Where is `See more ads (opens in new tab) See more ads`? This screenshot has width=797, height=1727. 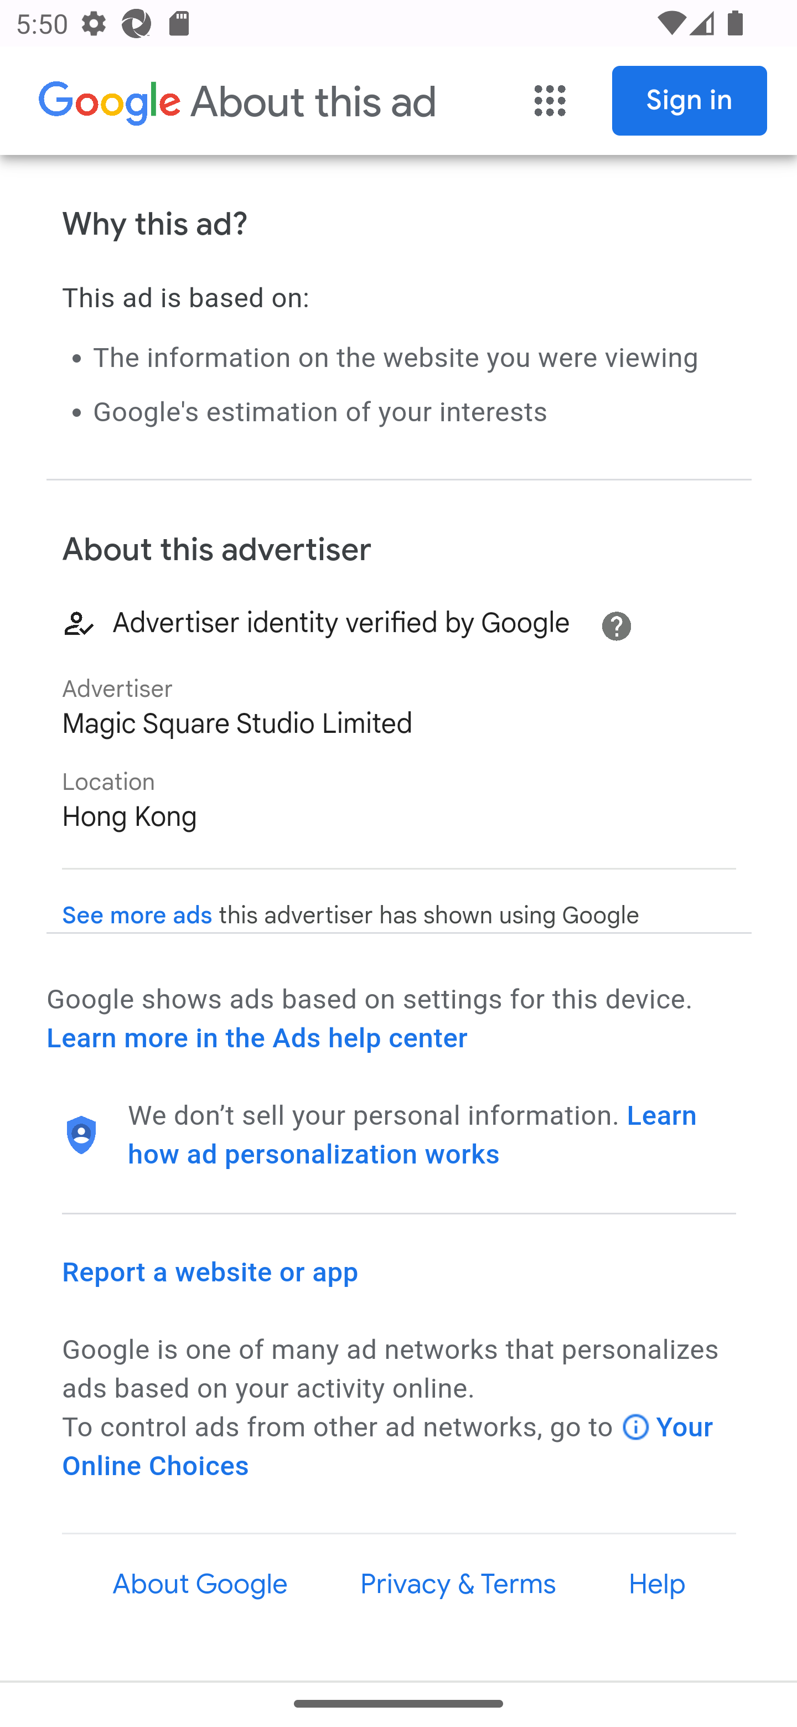 See more ads (opens in new tab) See more ads is located at coordinates (137, 915).